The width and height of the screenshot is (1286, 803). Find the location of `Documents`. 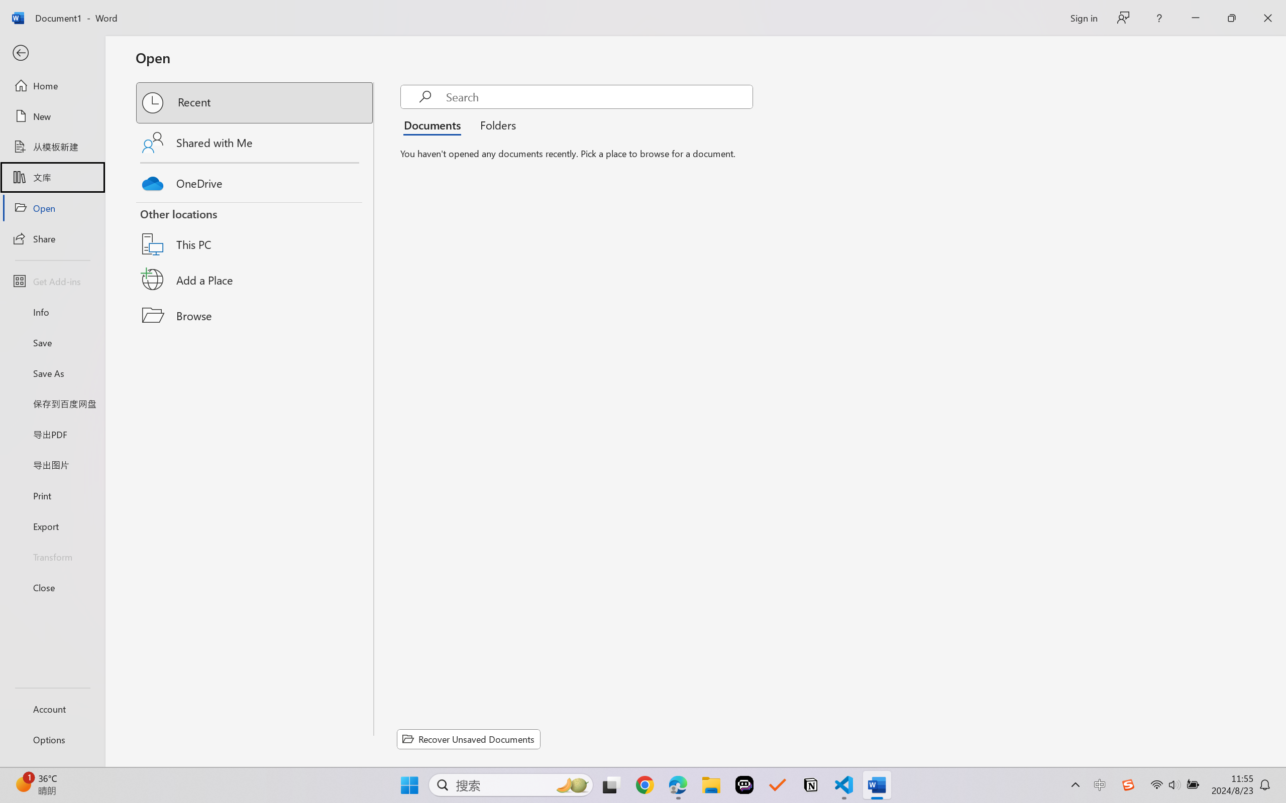

Documents is located at coordinates (435, 124).